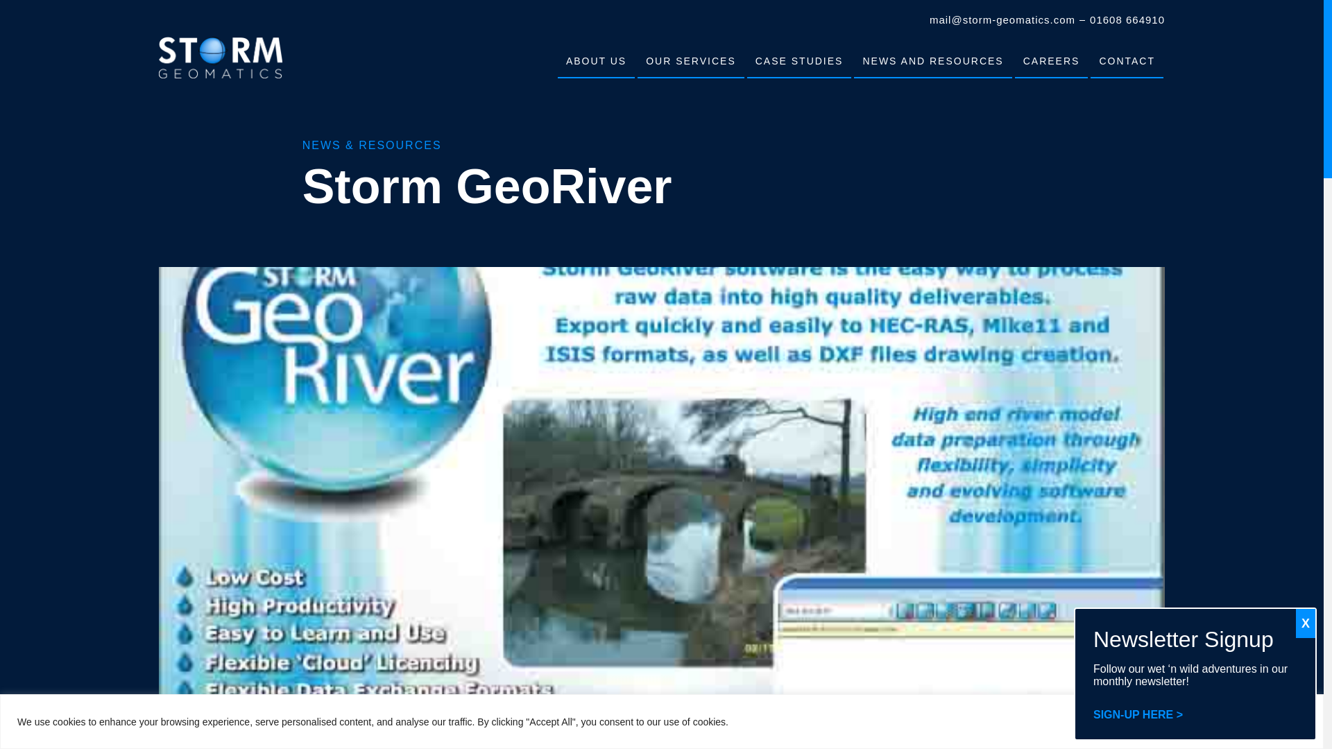 The width and height of the screenshot is (1332, 749). Describe the element at coordinates (799, 61) in the screenshot. I see `CASE STUDIES` at that location.